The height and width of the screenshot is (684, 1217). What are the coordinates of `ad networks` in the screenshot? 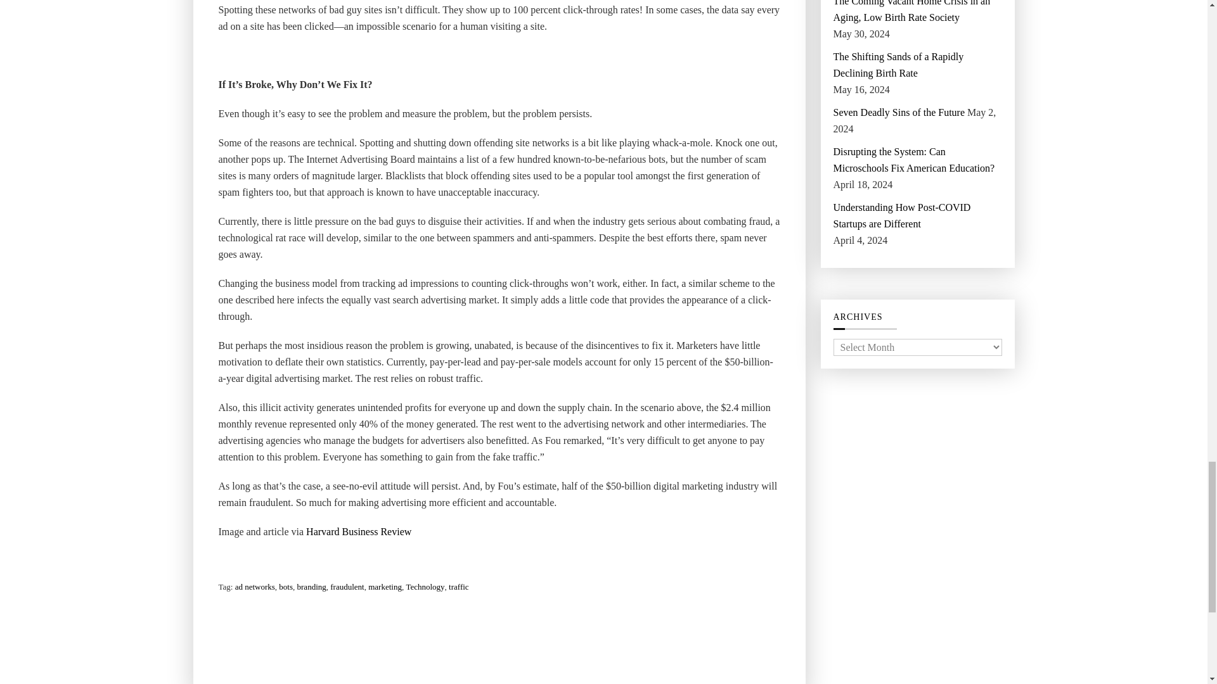 It's located at (255, 586).